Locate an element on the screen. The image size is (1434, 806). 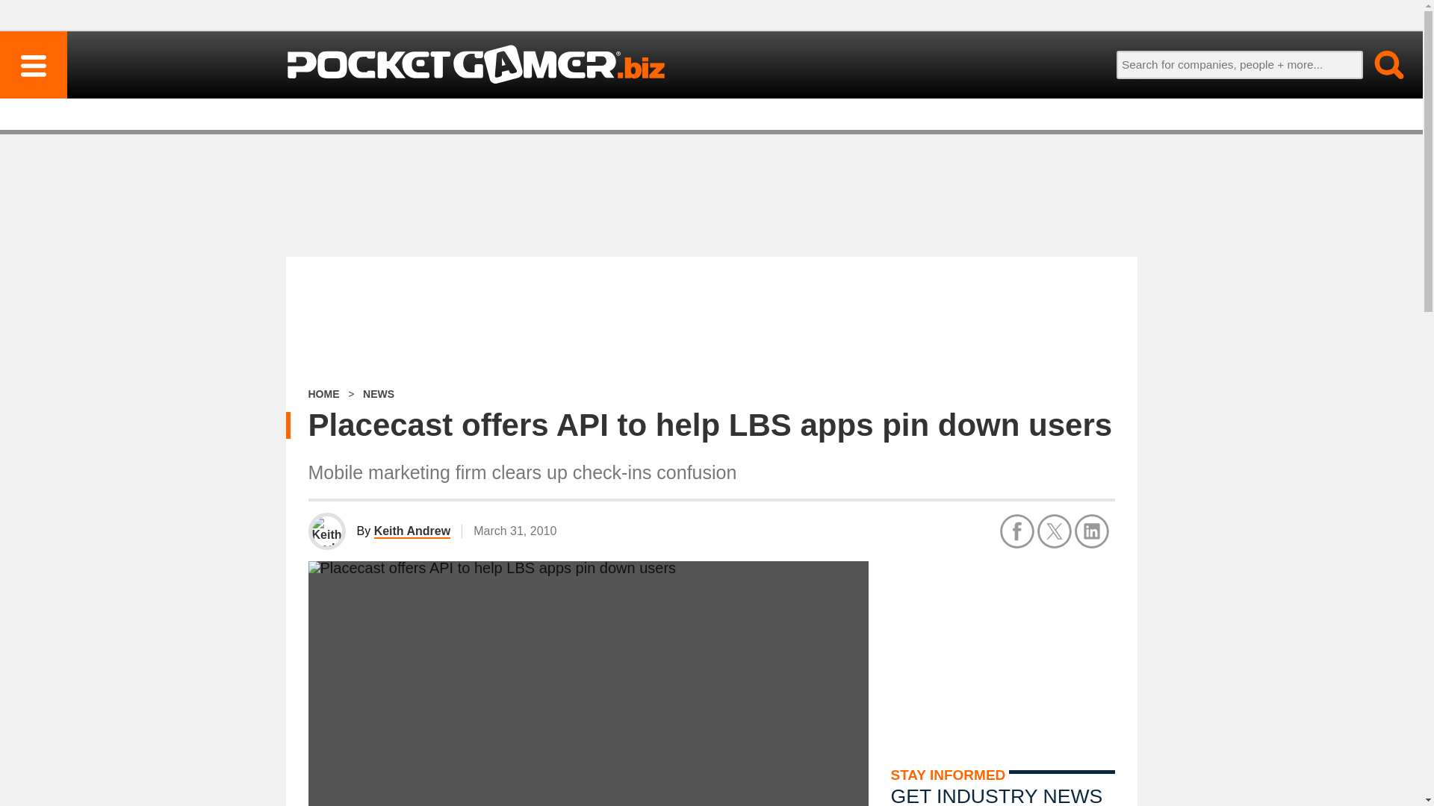
NEWS is located at coordinates (378, 394).